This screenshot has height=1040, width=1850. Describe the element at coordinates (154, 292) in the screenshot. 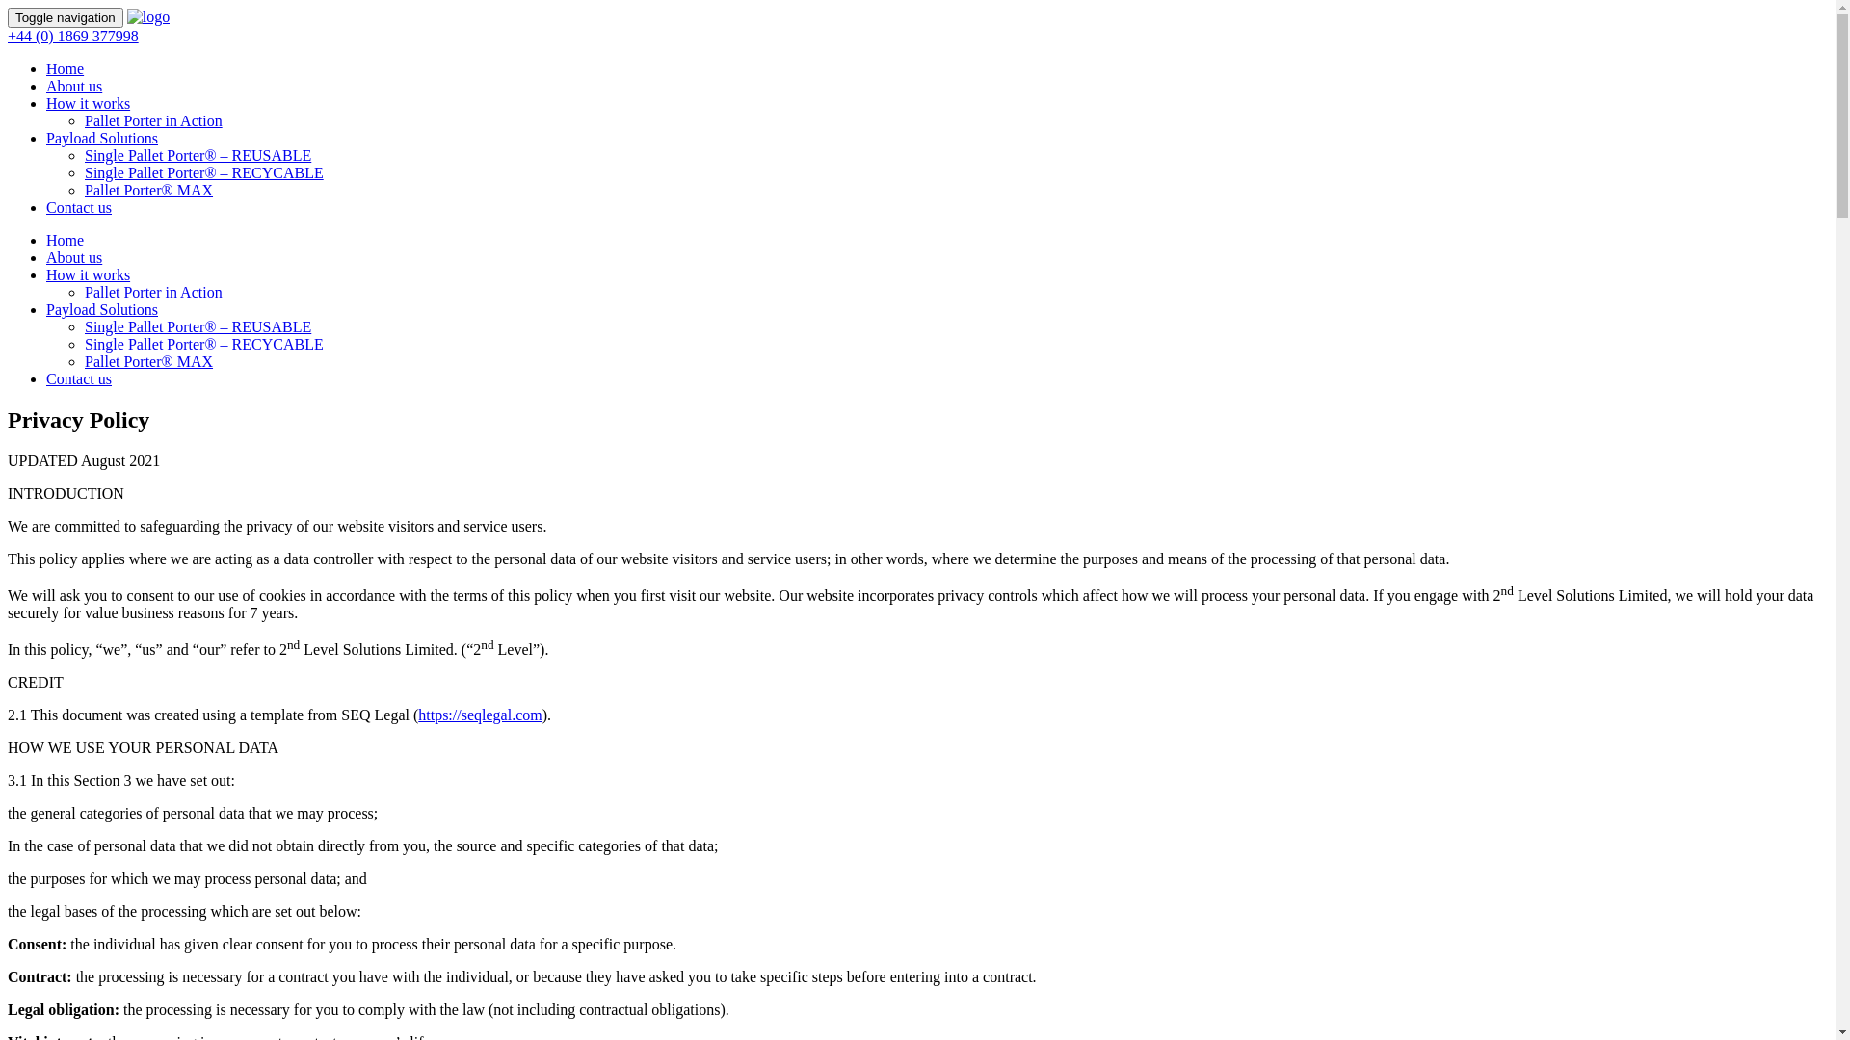

I see `Pallet Porter in Action` at that location.